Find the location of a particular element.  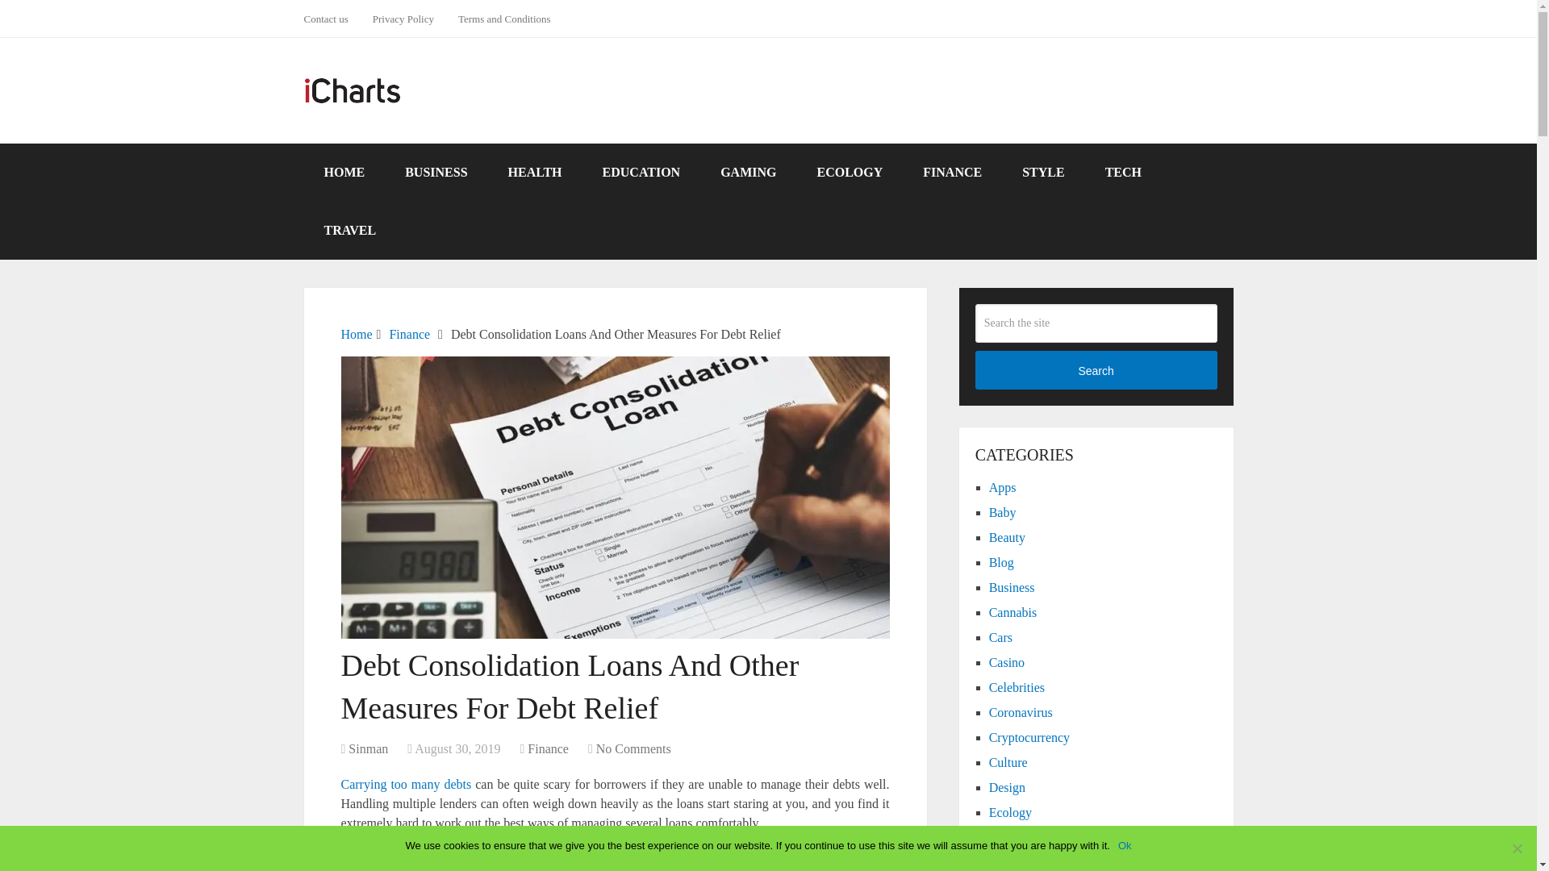

GAMING is located at coordinates (747, 173).